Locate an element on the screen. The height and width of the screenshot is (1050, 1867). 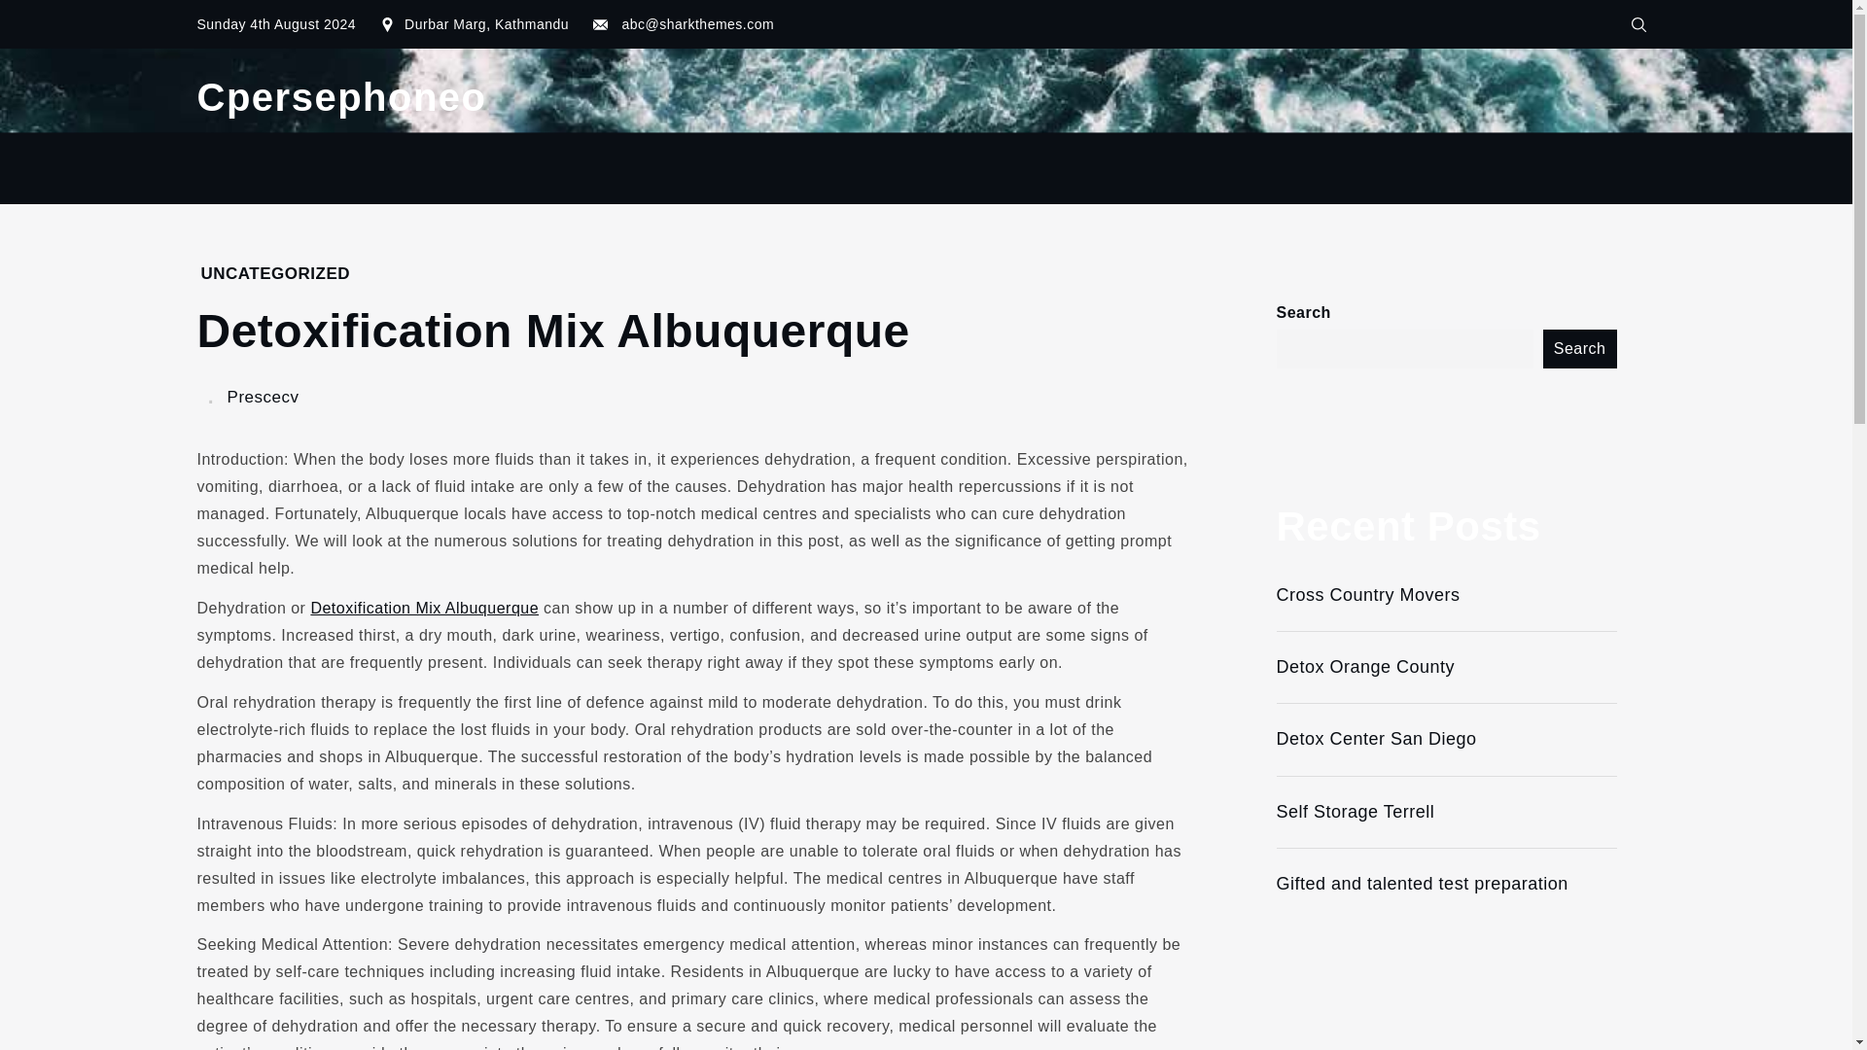
Gifted and talented test preparation is located at coordinates (1445, 884).